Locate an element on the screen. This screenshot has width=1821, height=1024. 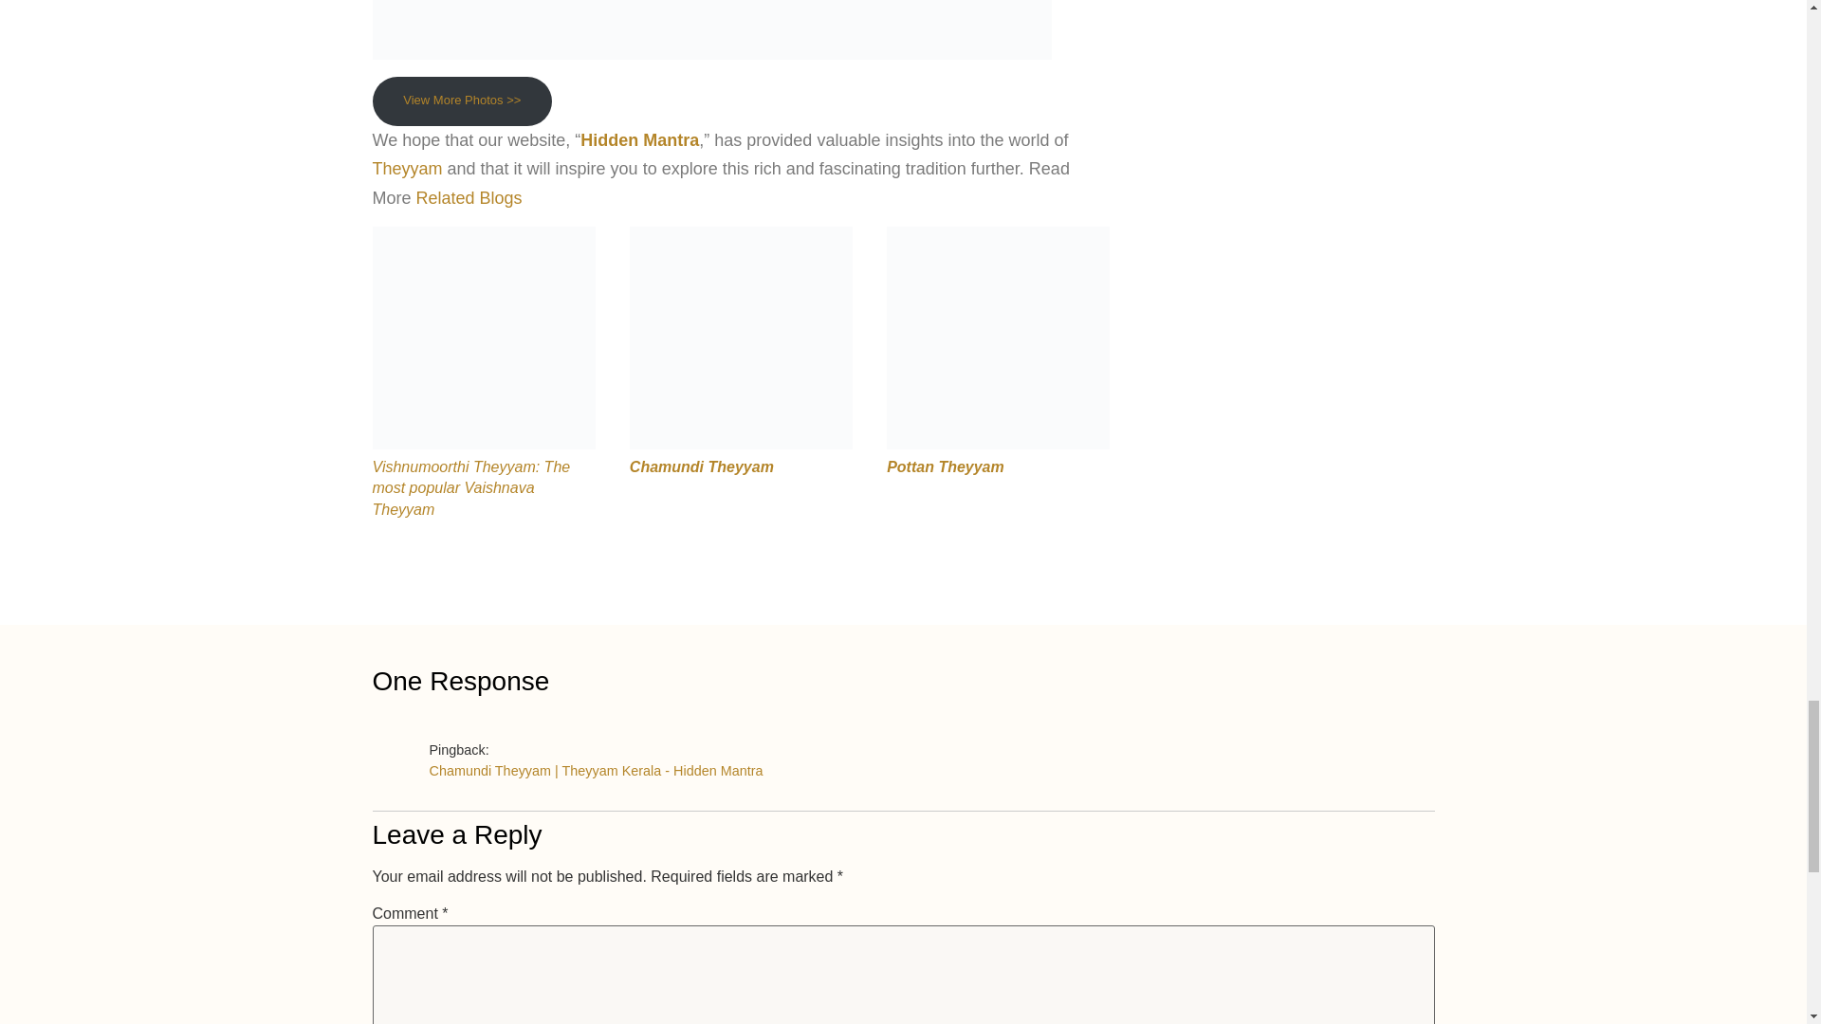
5 is located at coordinates (998, 338).